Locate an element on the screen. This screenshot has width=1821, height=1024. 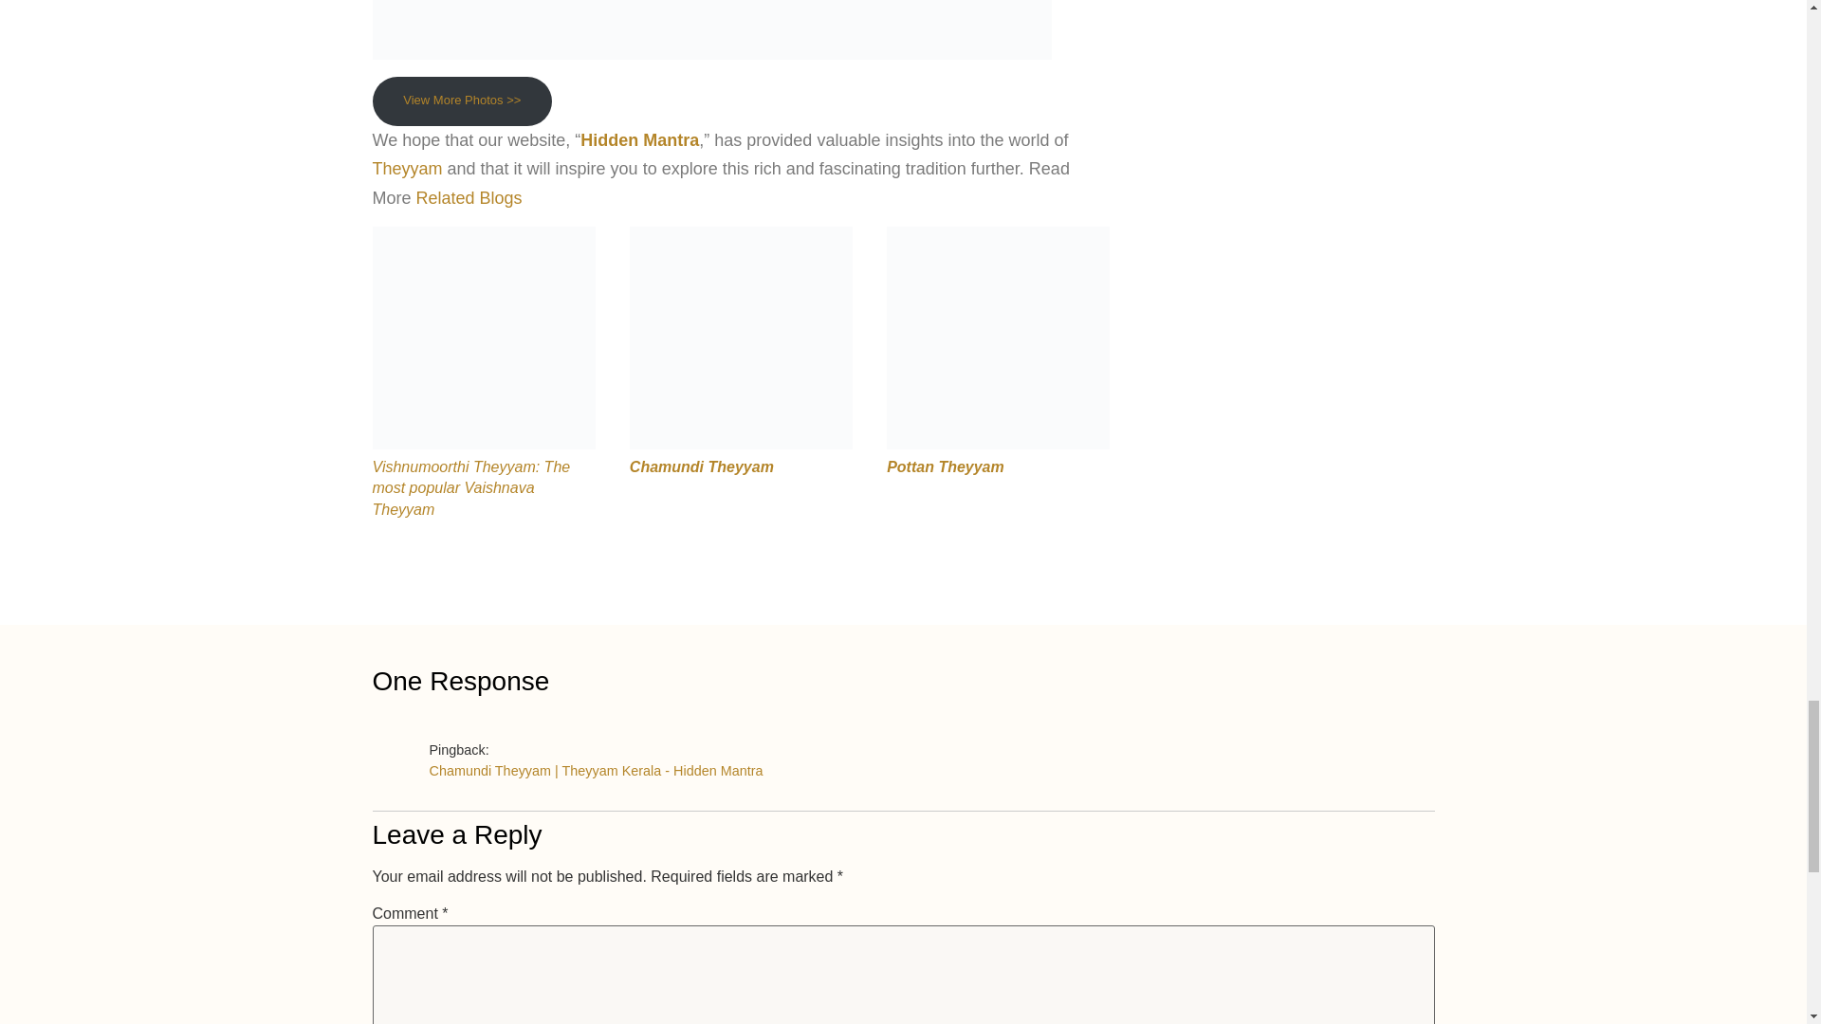
5 is located at coordinates (998, 338).